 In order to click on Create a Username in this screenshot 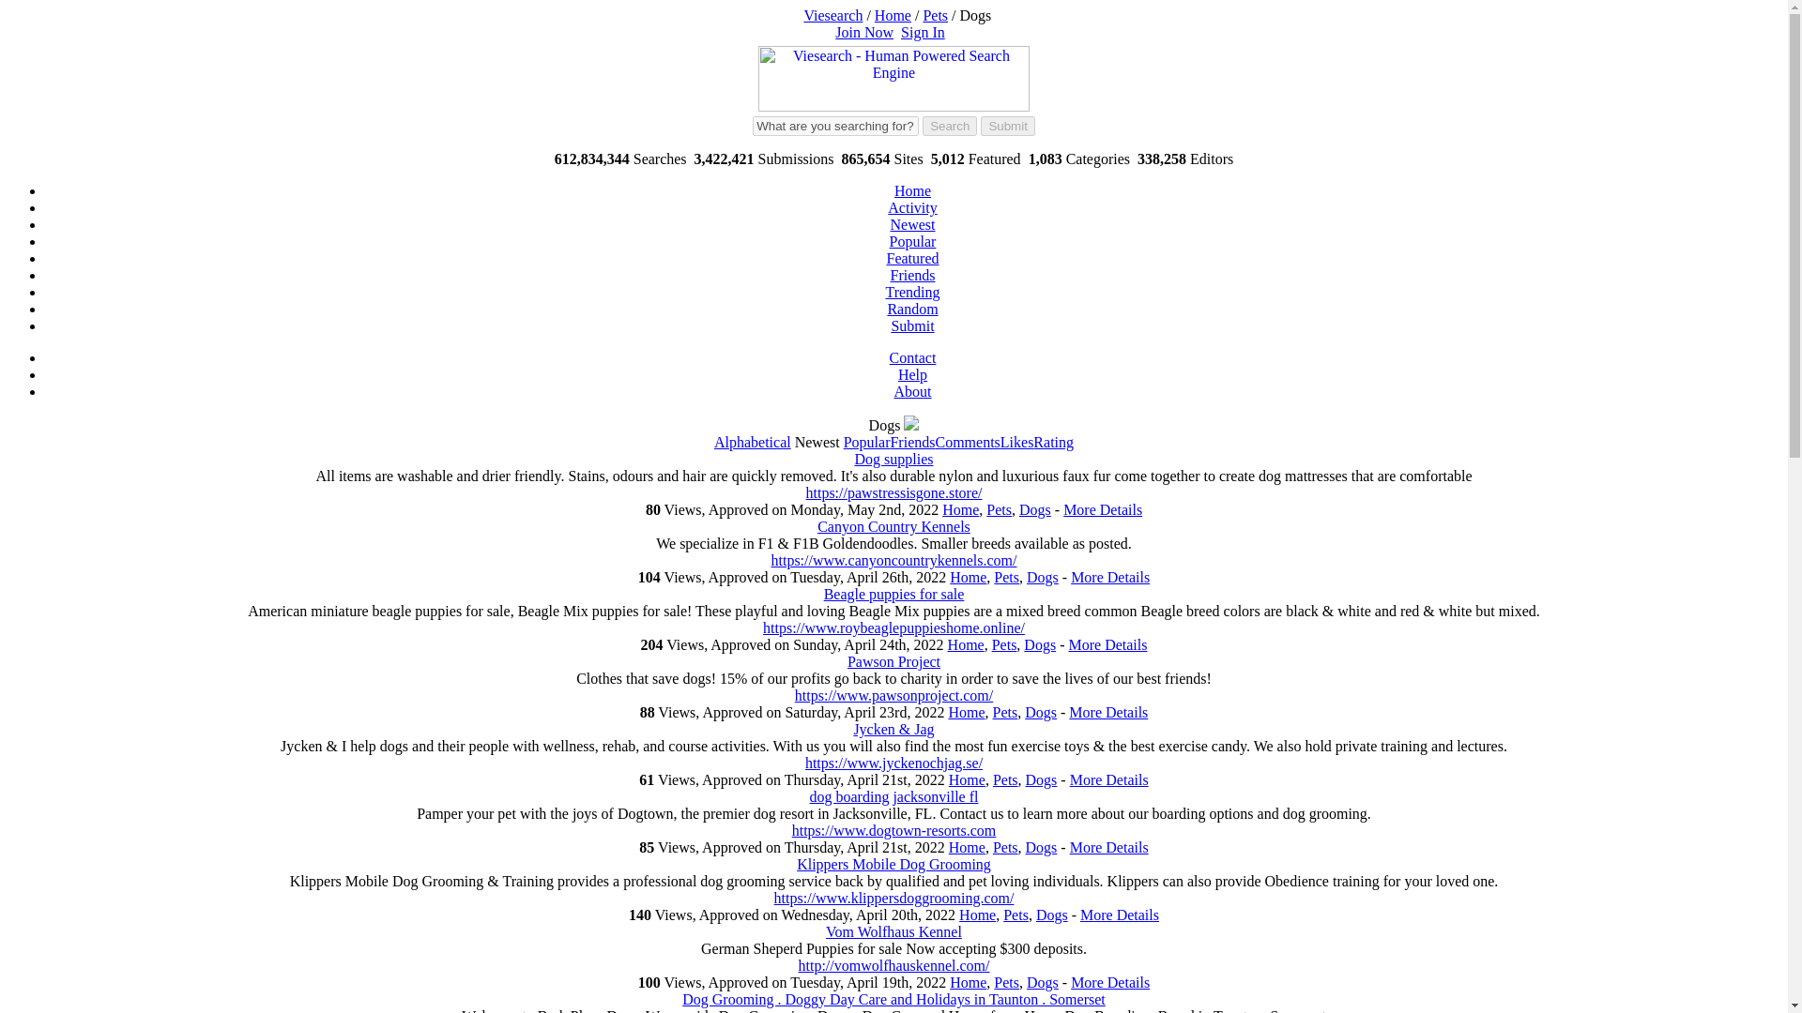, I will do `click(864, 32)`.